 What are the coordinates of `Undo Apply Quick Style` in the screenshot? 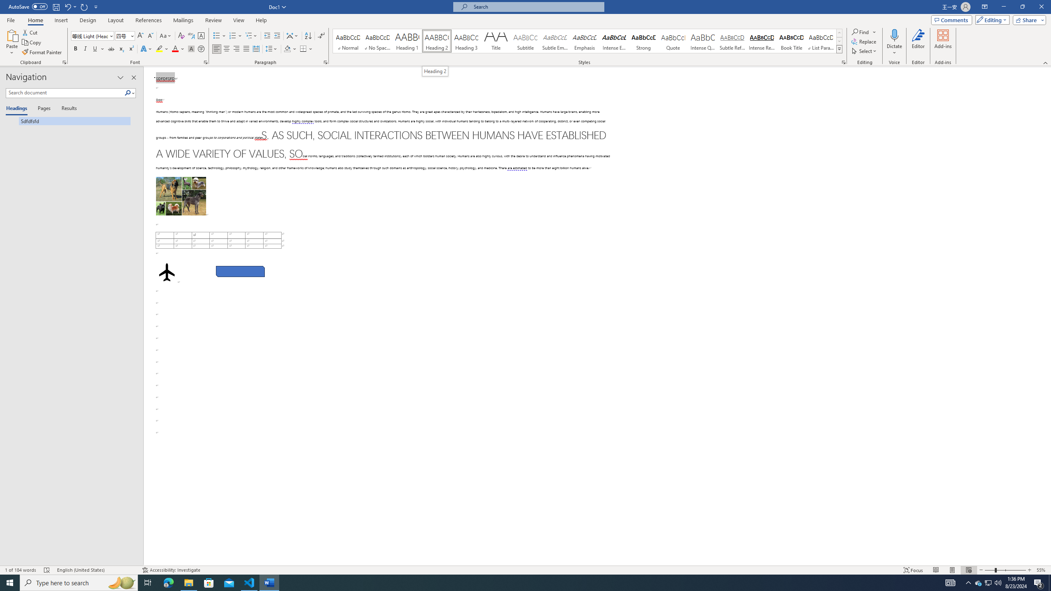 It's located at (67, 7).